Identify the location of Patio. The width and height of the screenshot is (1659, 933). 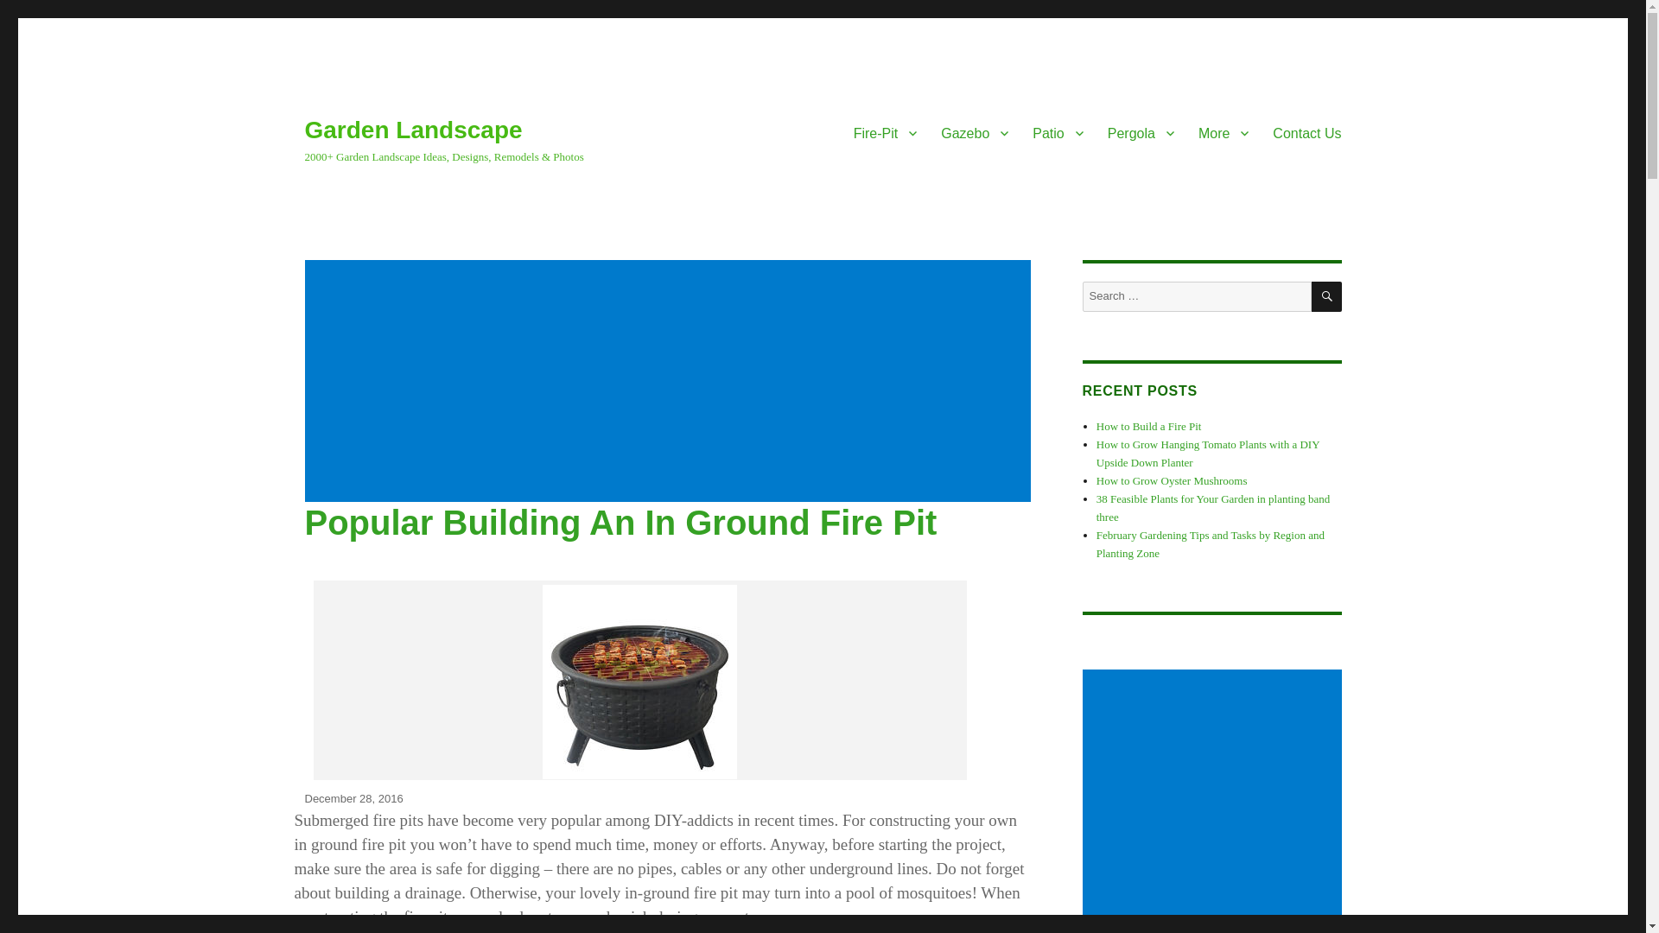
(1058, 132).